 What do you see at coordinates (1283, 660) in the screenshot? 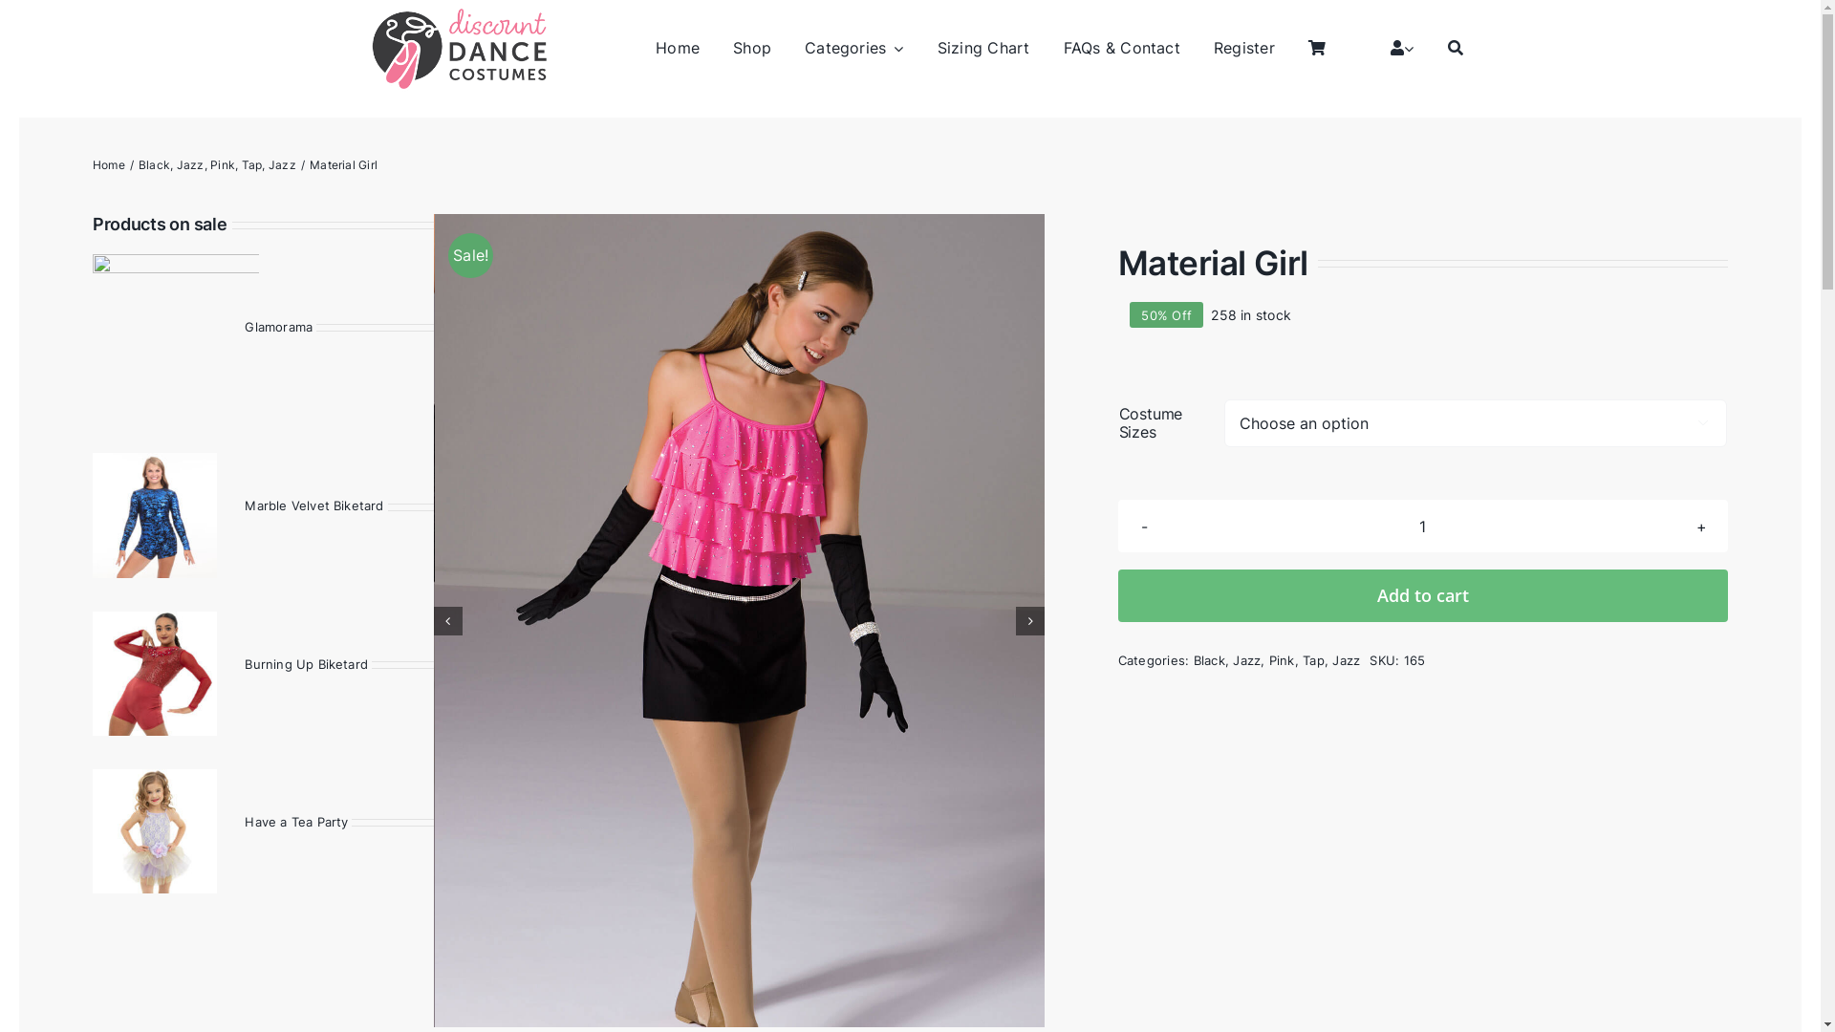
I see `Pink` at bounding box center [1283, 660].